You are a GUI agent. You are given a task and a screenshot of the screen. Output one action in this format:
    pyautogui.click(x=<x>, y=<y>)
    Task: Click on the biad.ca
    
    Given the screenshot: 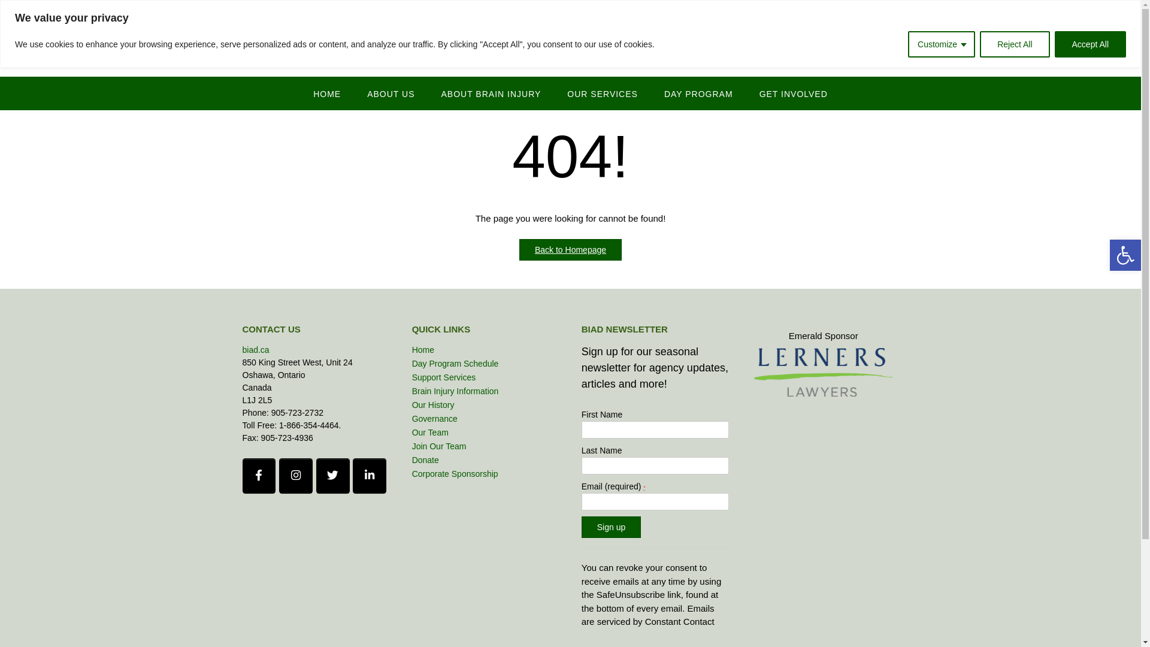 What is the action you would take?
    pyautogui.click(x=255, y=350)
    